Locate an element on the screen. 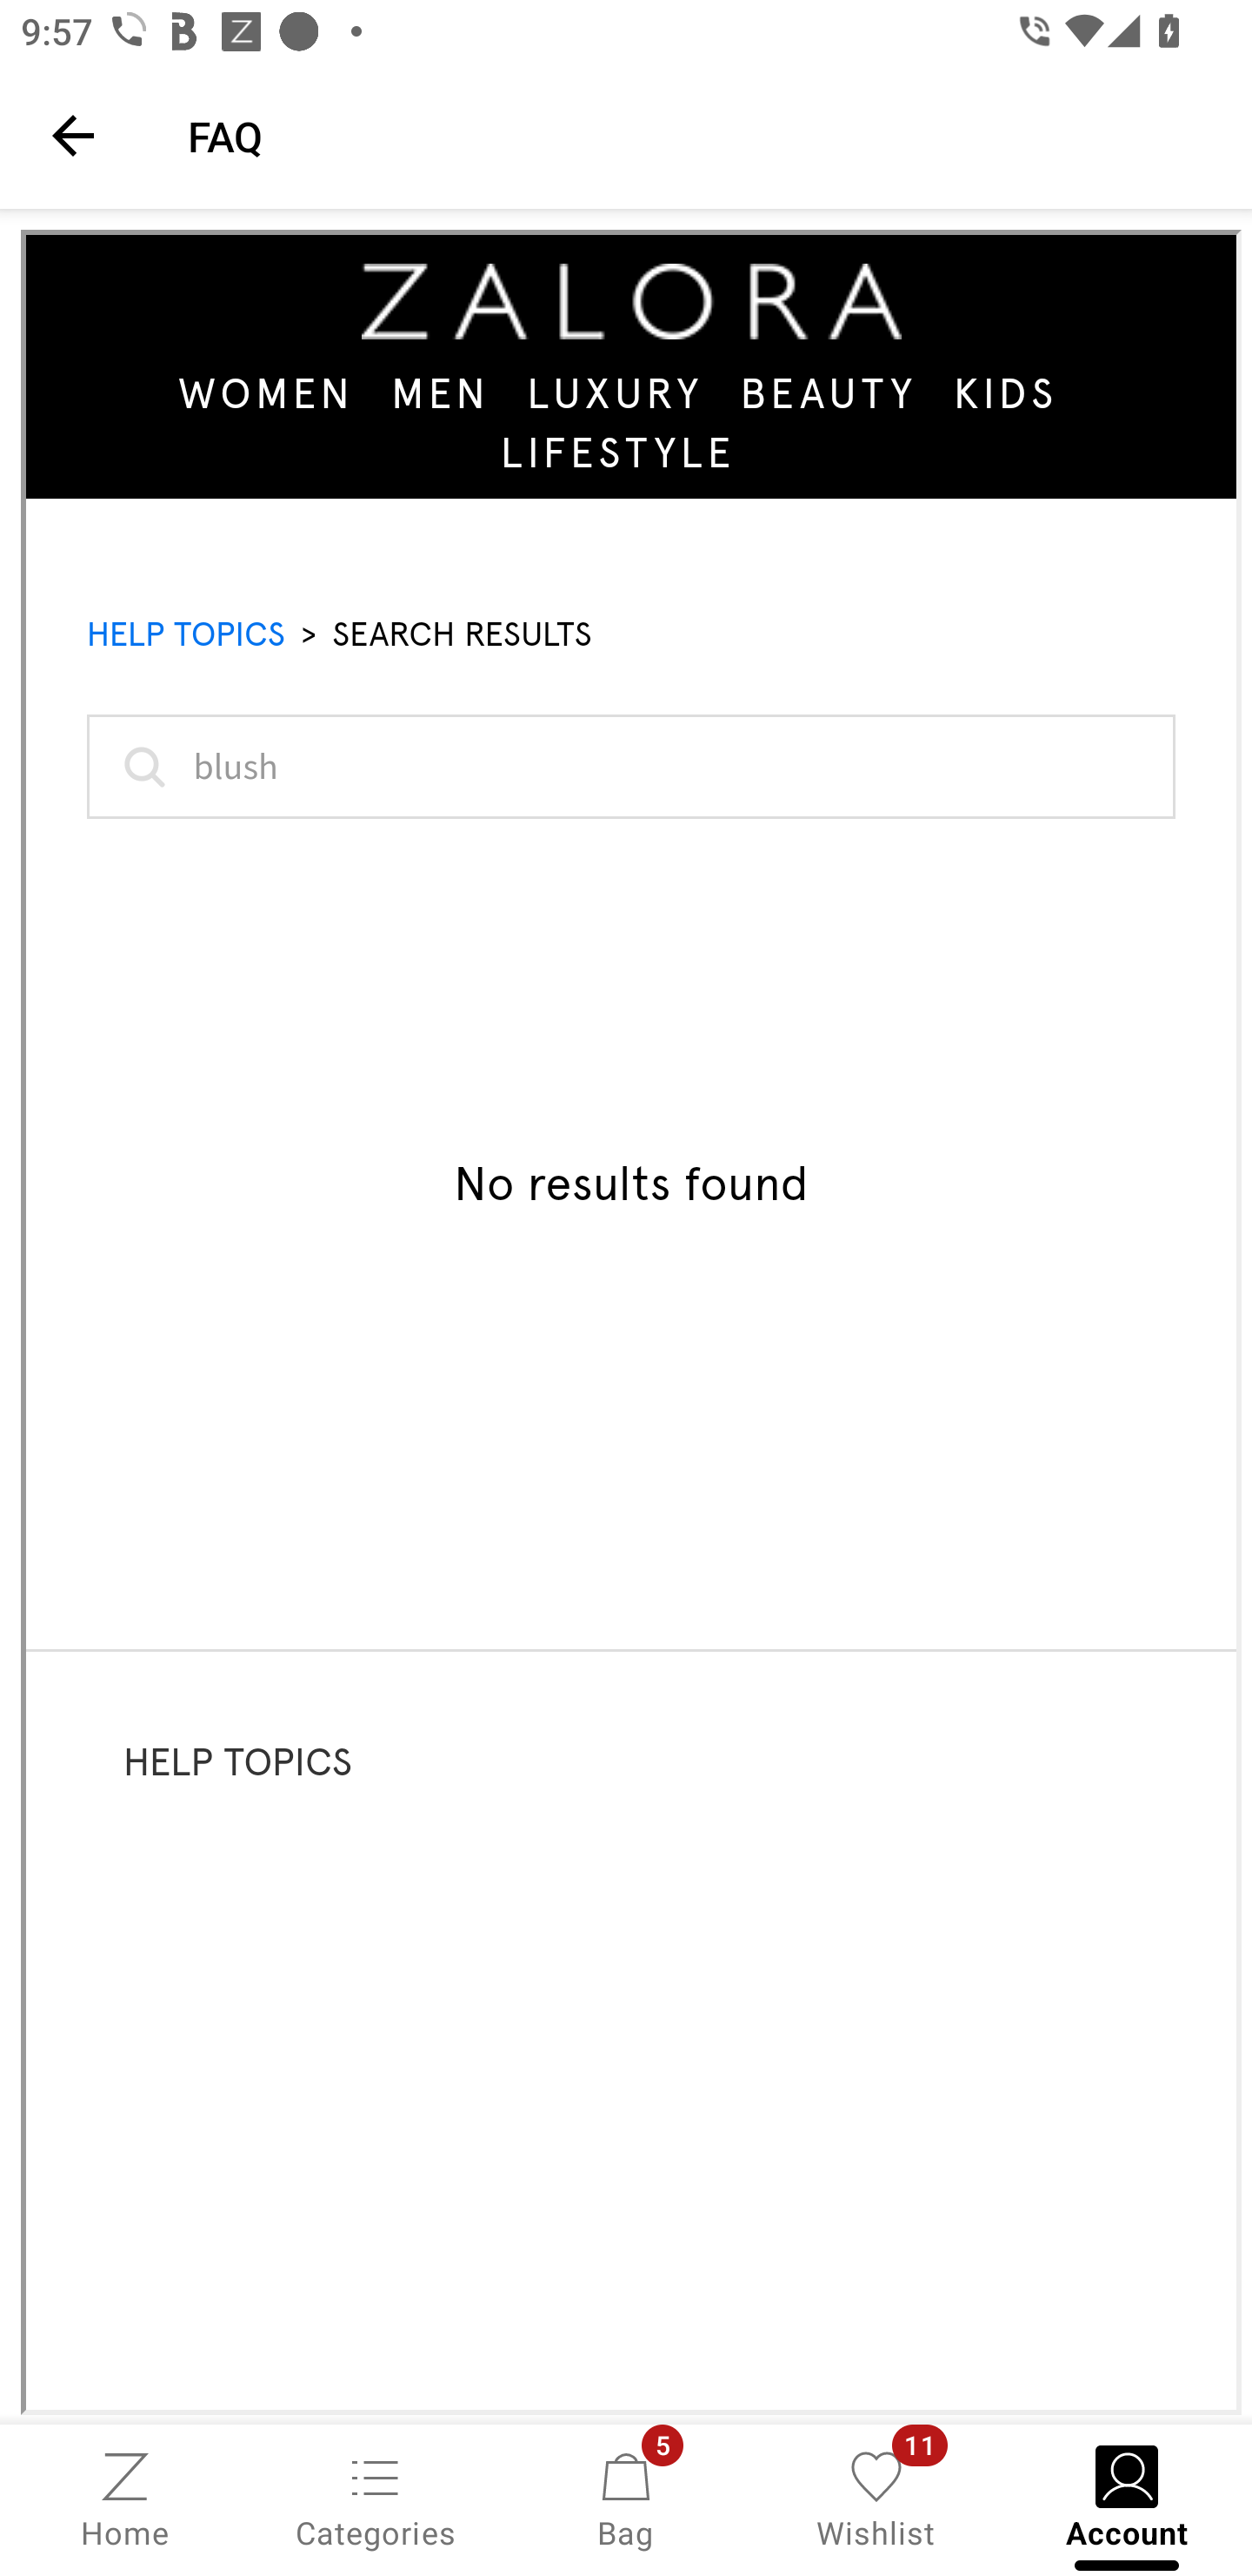 This screenshot has height=2576, width=1252. blush is located at coordinates (631, 766).